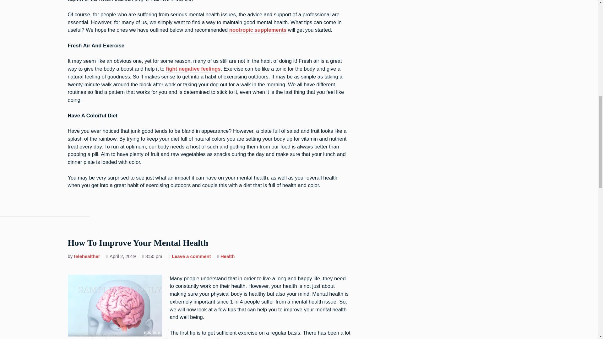 This screenshot has width=603, height=339. I want to click on telehealther, so click(87, 257).